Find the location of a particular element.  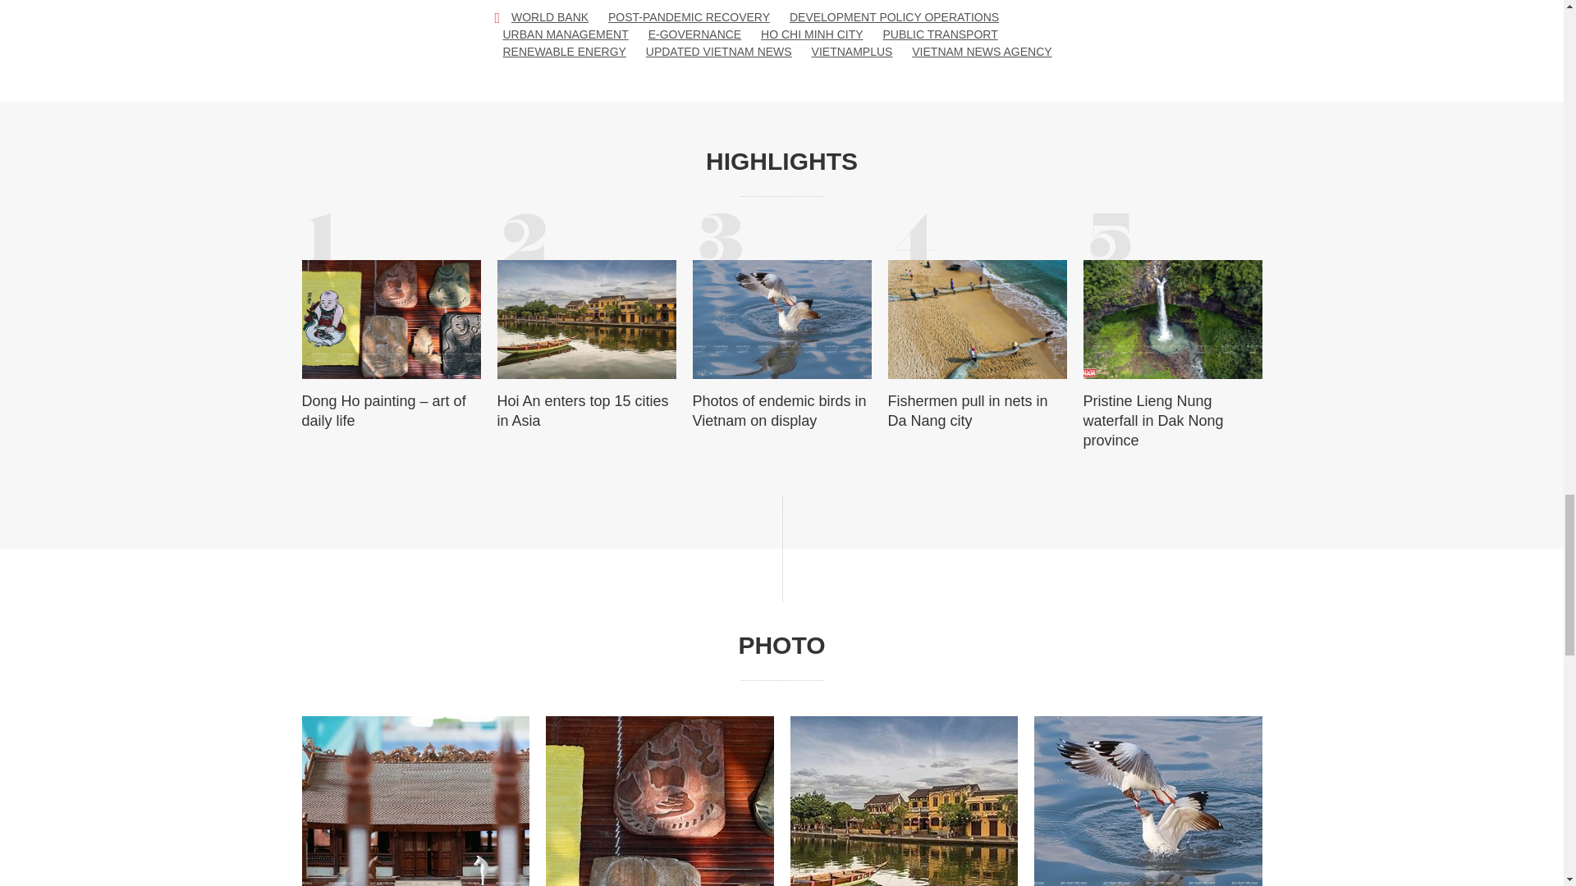

VIETNAMPLUS is located at coordinates (852, 52).